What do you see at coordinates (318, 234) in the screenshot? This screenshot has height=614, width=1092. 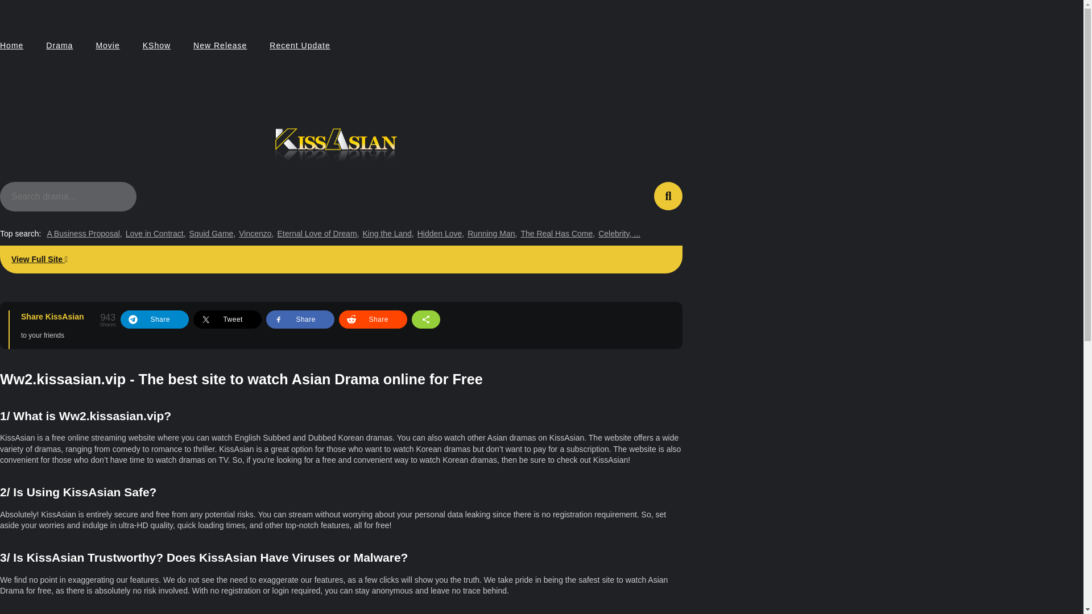 I see `Eternal Love of Dream` at bounding box center [318, 234].